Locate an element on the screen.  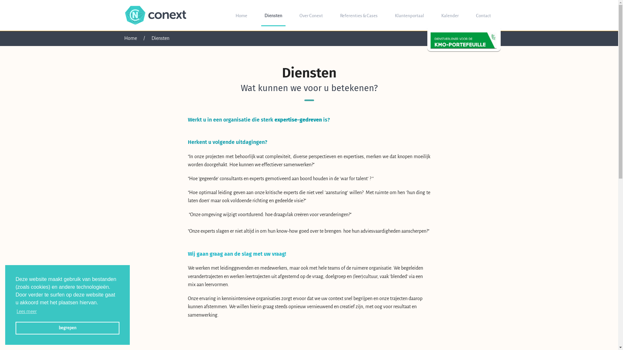
Home is located at coordinates (241, 16).